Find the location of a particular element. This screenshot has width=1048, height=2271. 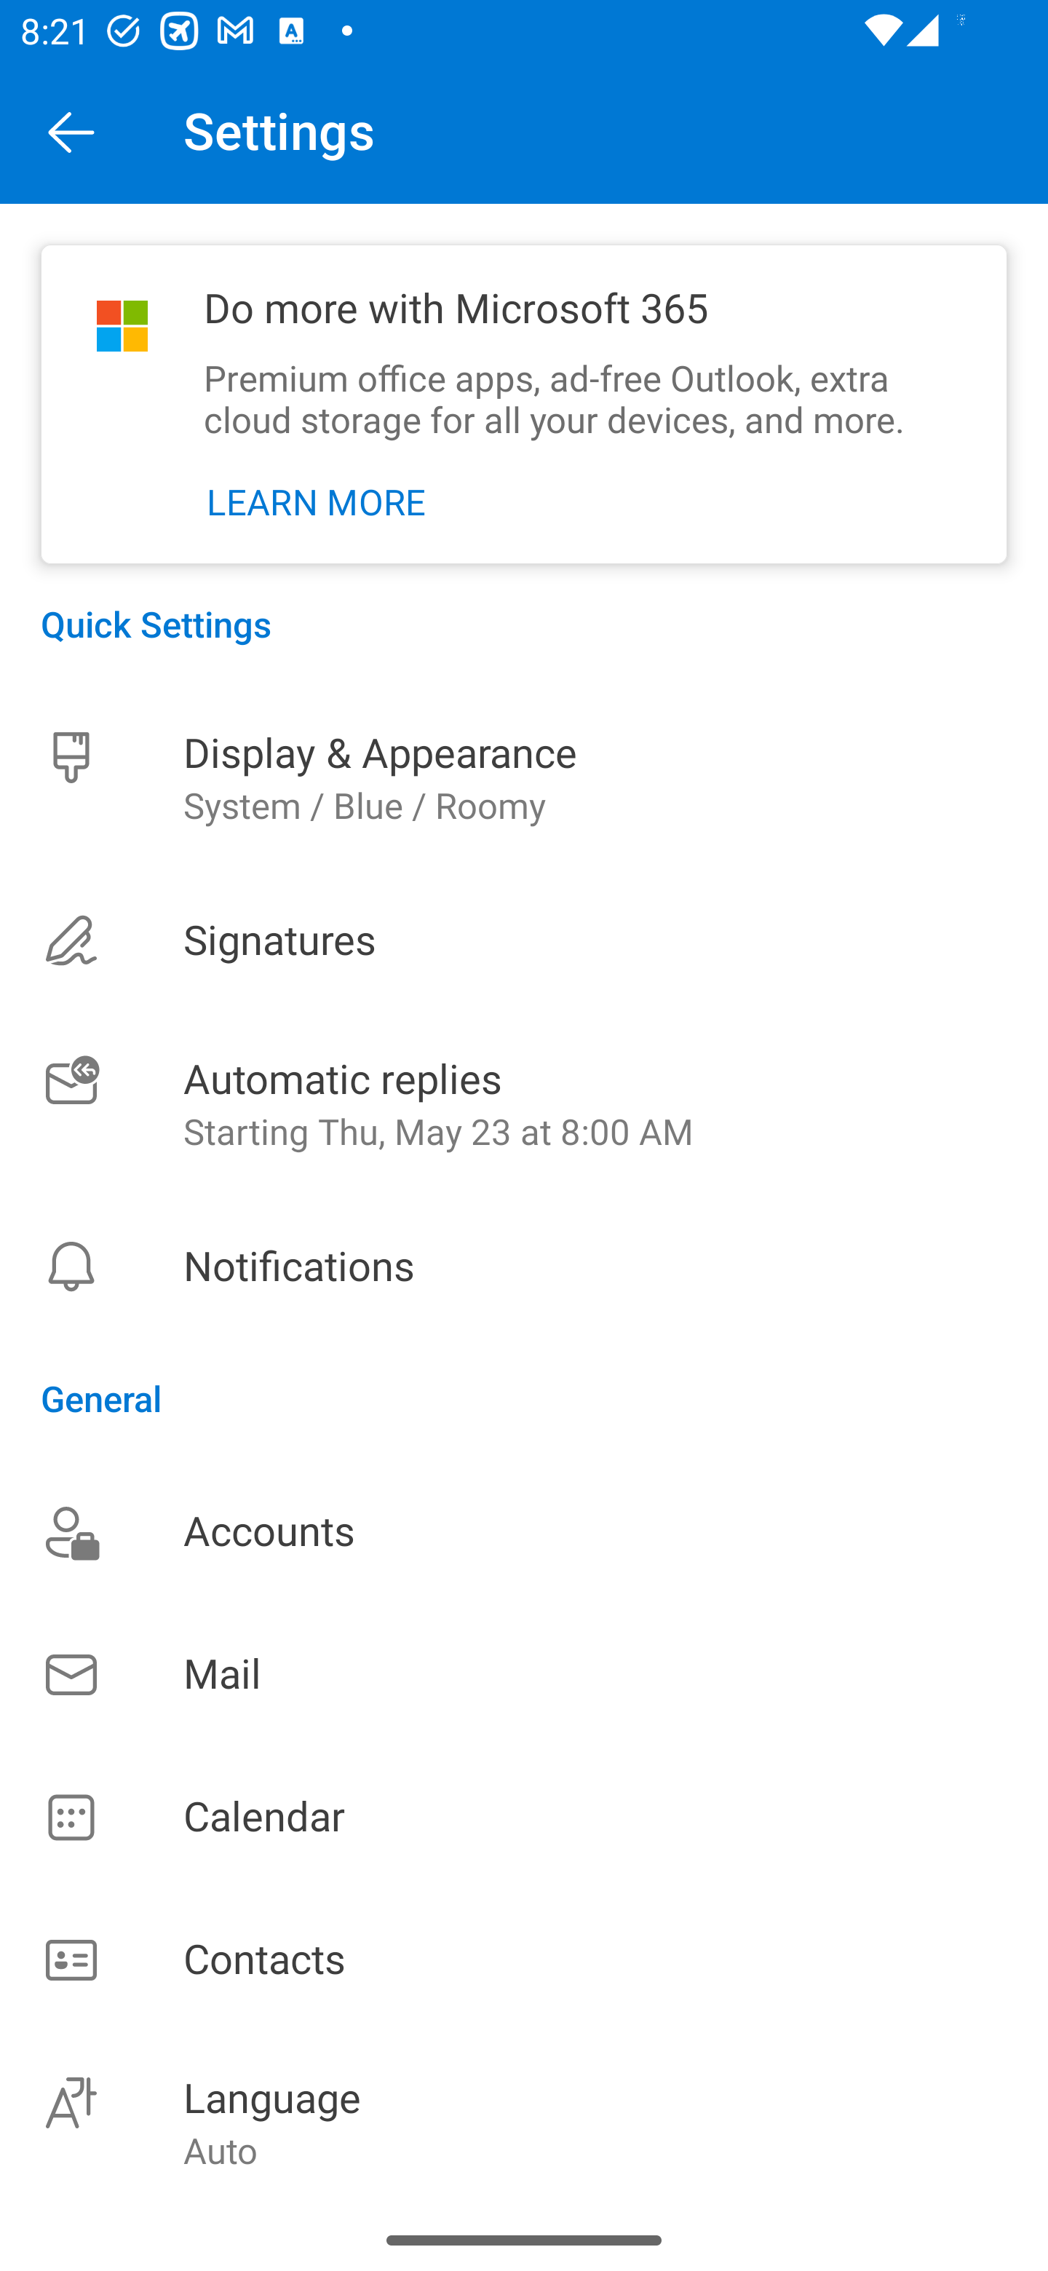

Accounts is located at coordinates (524, 1531).